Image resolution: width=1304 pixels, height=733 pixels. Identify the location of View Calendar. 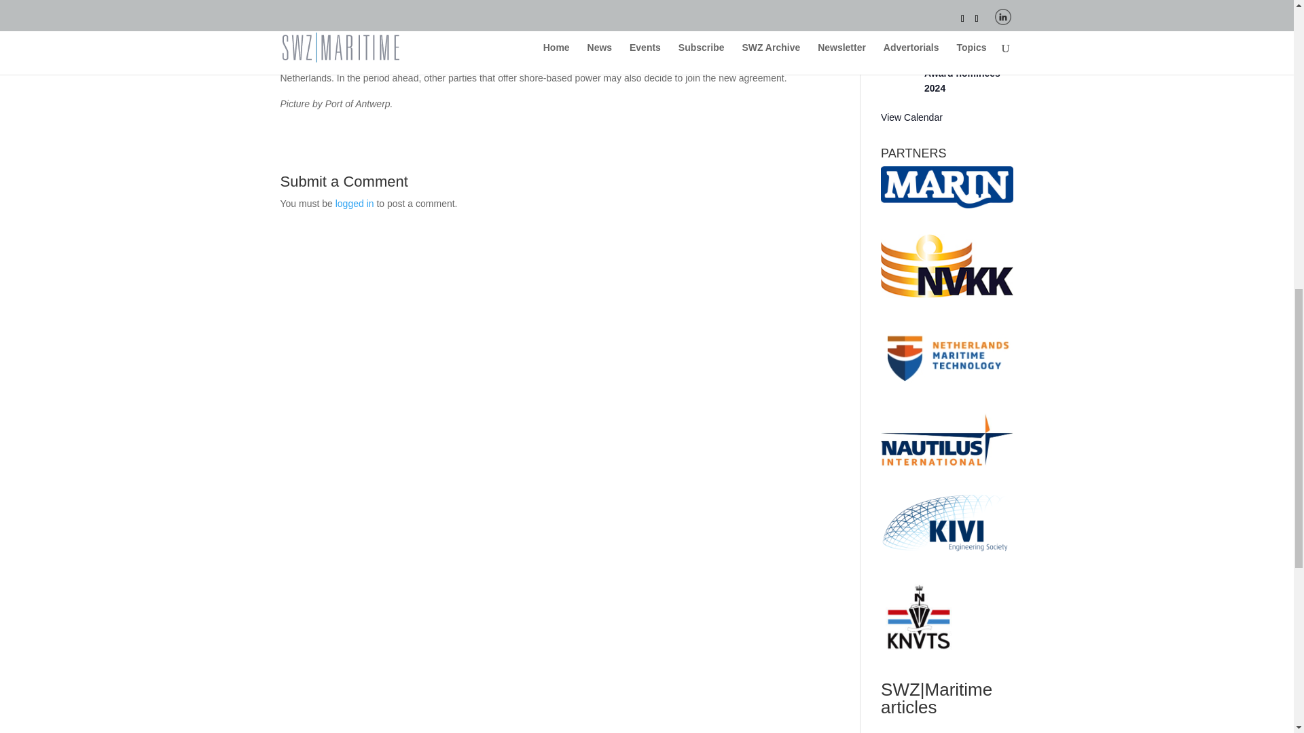
(911, 118).